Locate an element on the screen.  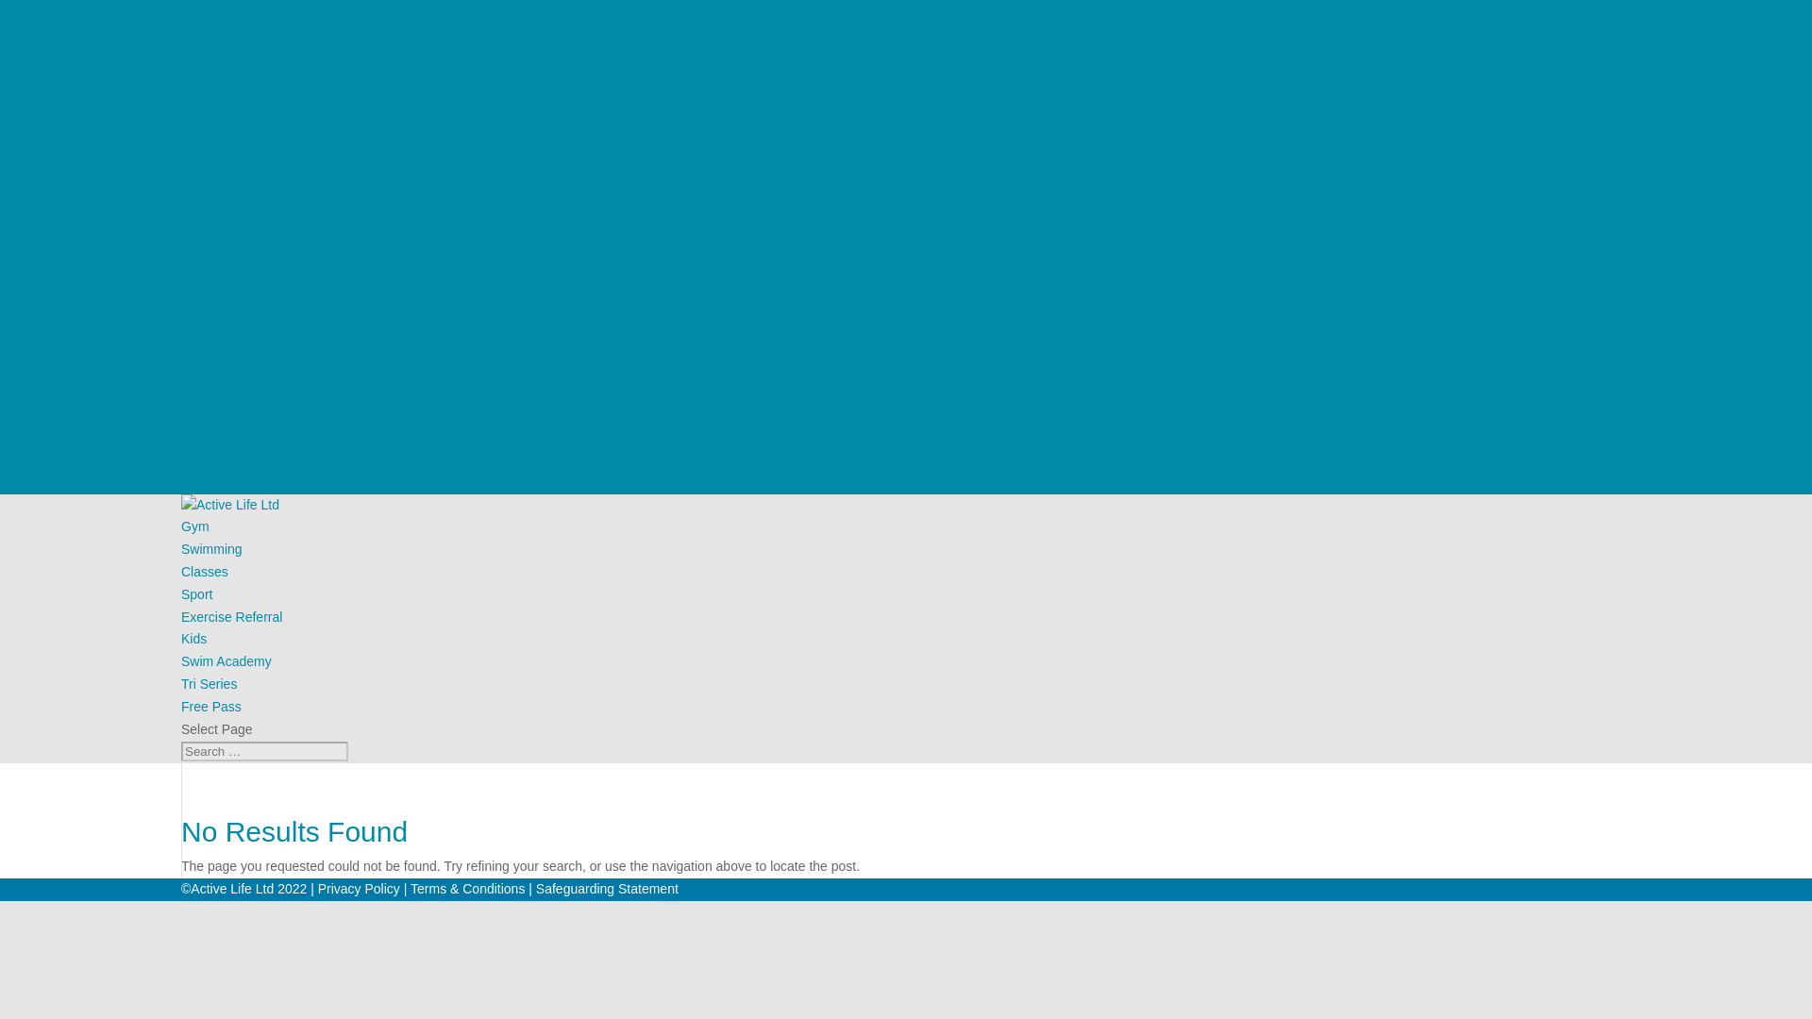
Safeguarding Statement is located at coordinates (607, 889).